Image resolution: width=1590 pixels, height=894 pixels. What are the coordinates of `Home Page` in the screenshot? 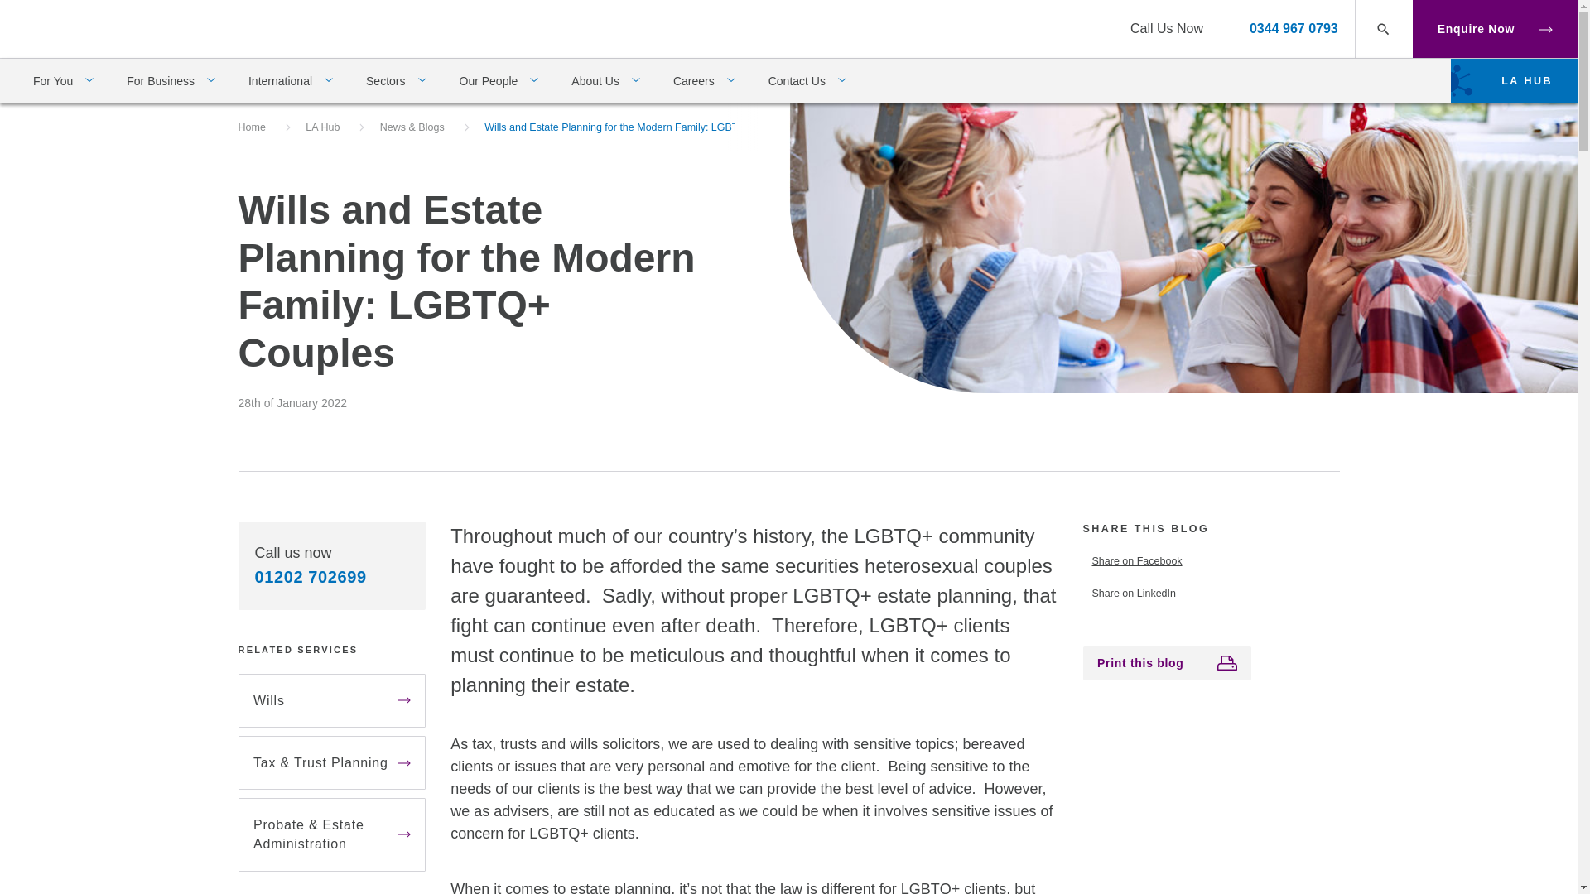 It's located at (87, 27).